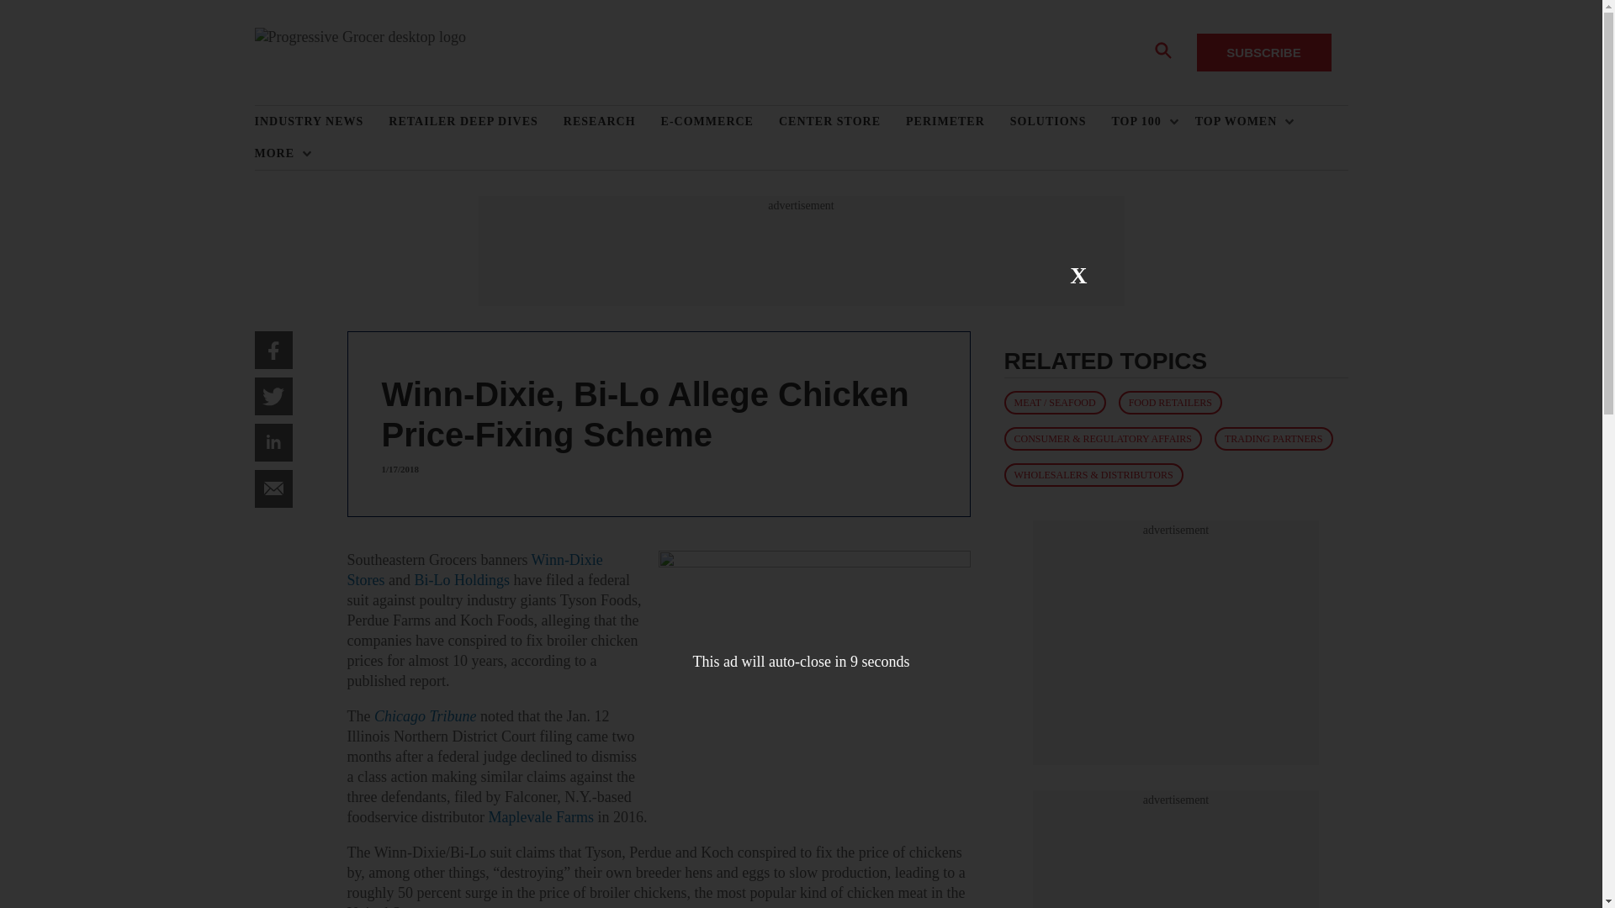 This screenshot has height=908, width=1615. I want to click on CENTER STORE, so click(842, 122).